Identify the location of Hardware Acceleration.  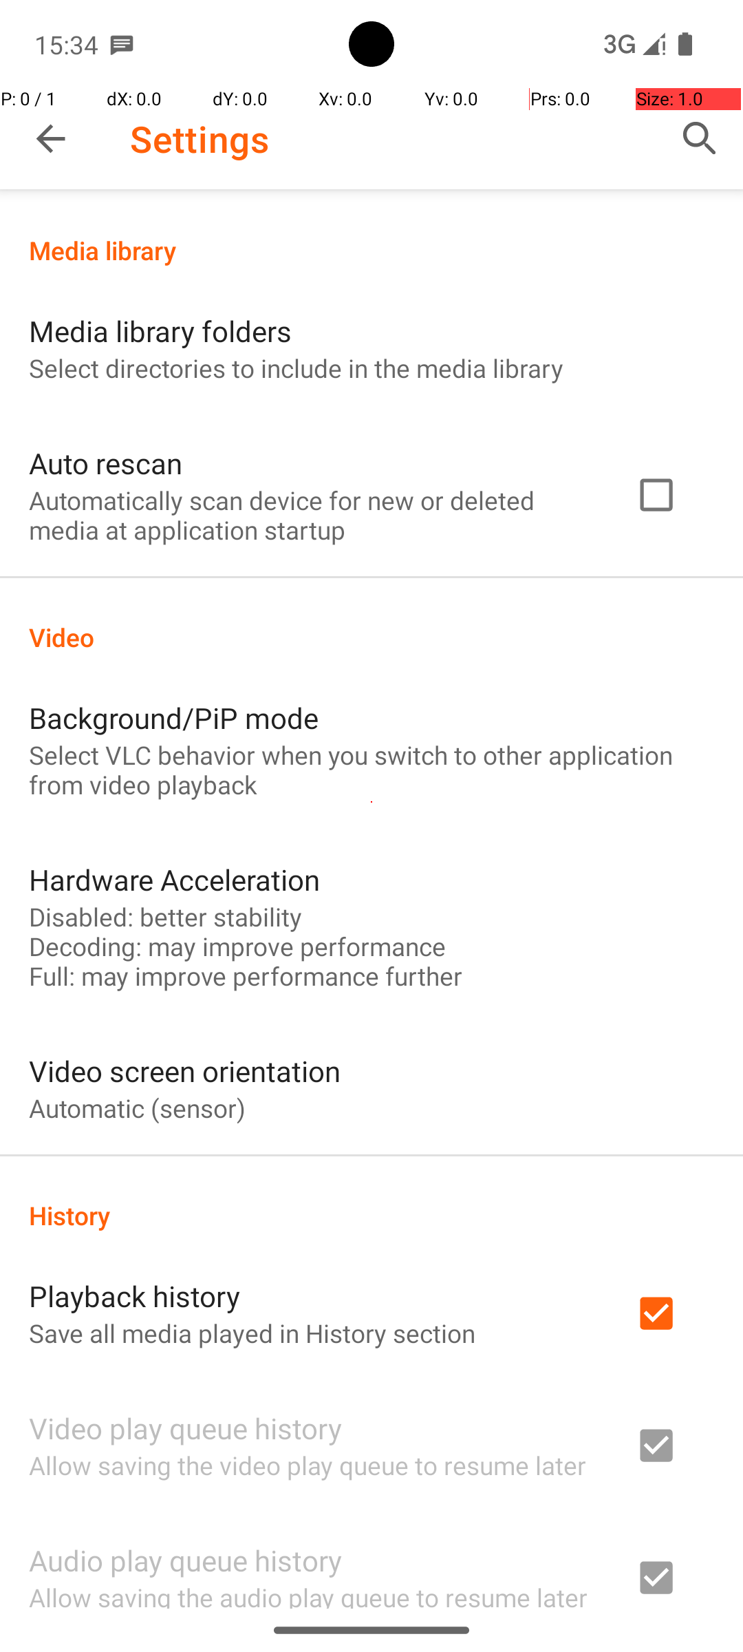
(175, 880).